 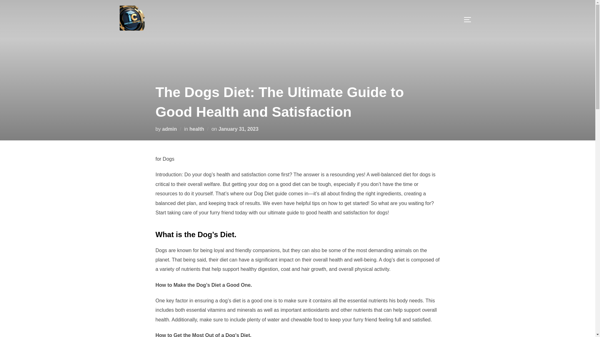 I want to click on January 31, 2023, so click(x=238, y=129).